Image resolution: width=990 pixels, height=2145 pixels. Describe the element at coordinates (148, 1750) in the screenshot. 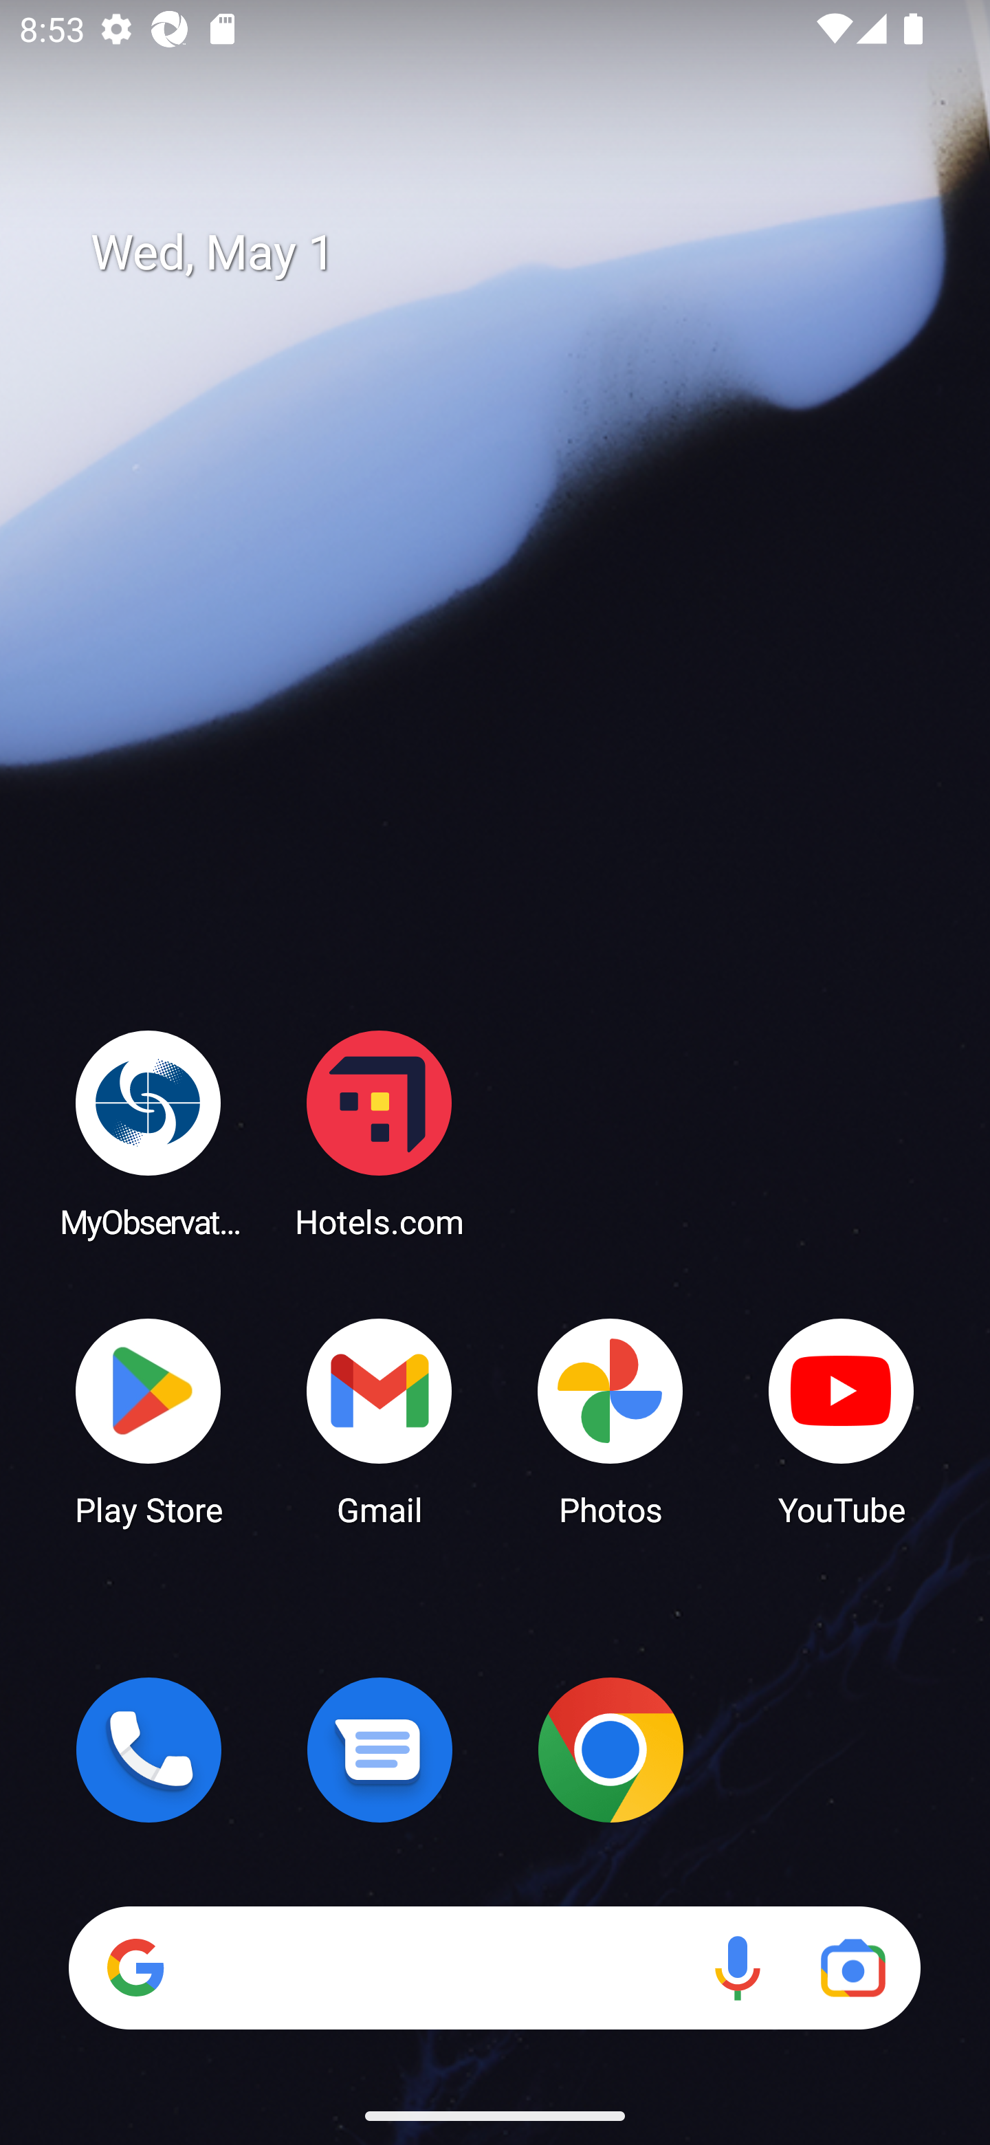

I see `Phone` at that location.